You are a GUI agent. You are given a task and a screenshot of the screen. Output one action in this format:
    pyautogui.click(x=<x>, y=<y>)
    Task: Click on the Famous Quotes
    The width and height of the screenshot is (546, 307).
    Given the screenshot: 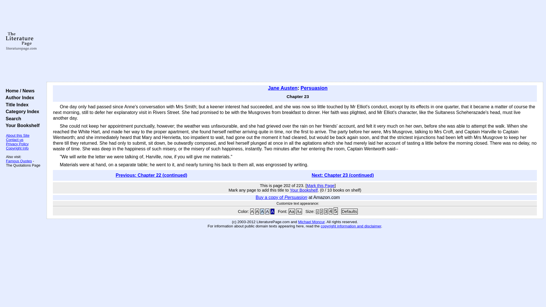 What is the action you would take?
    pyautogui.click(x=19, y=161)
    